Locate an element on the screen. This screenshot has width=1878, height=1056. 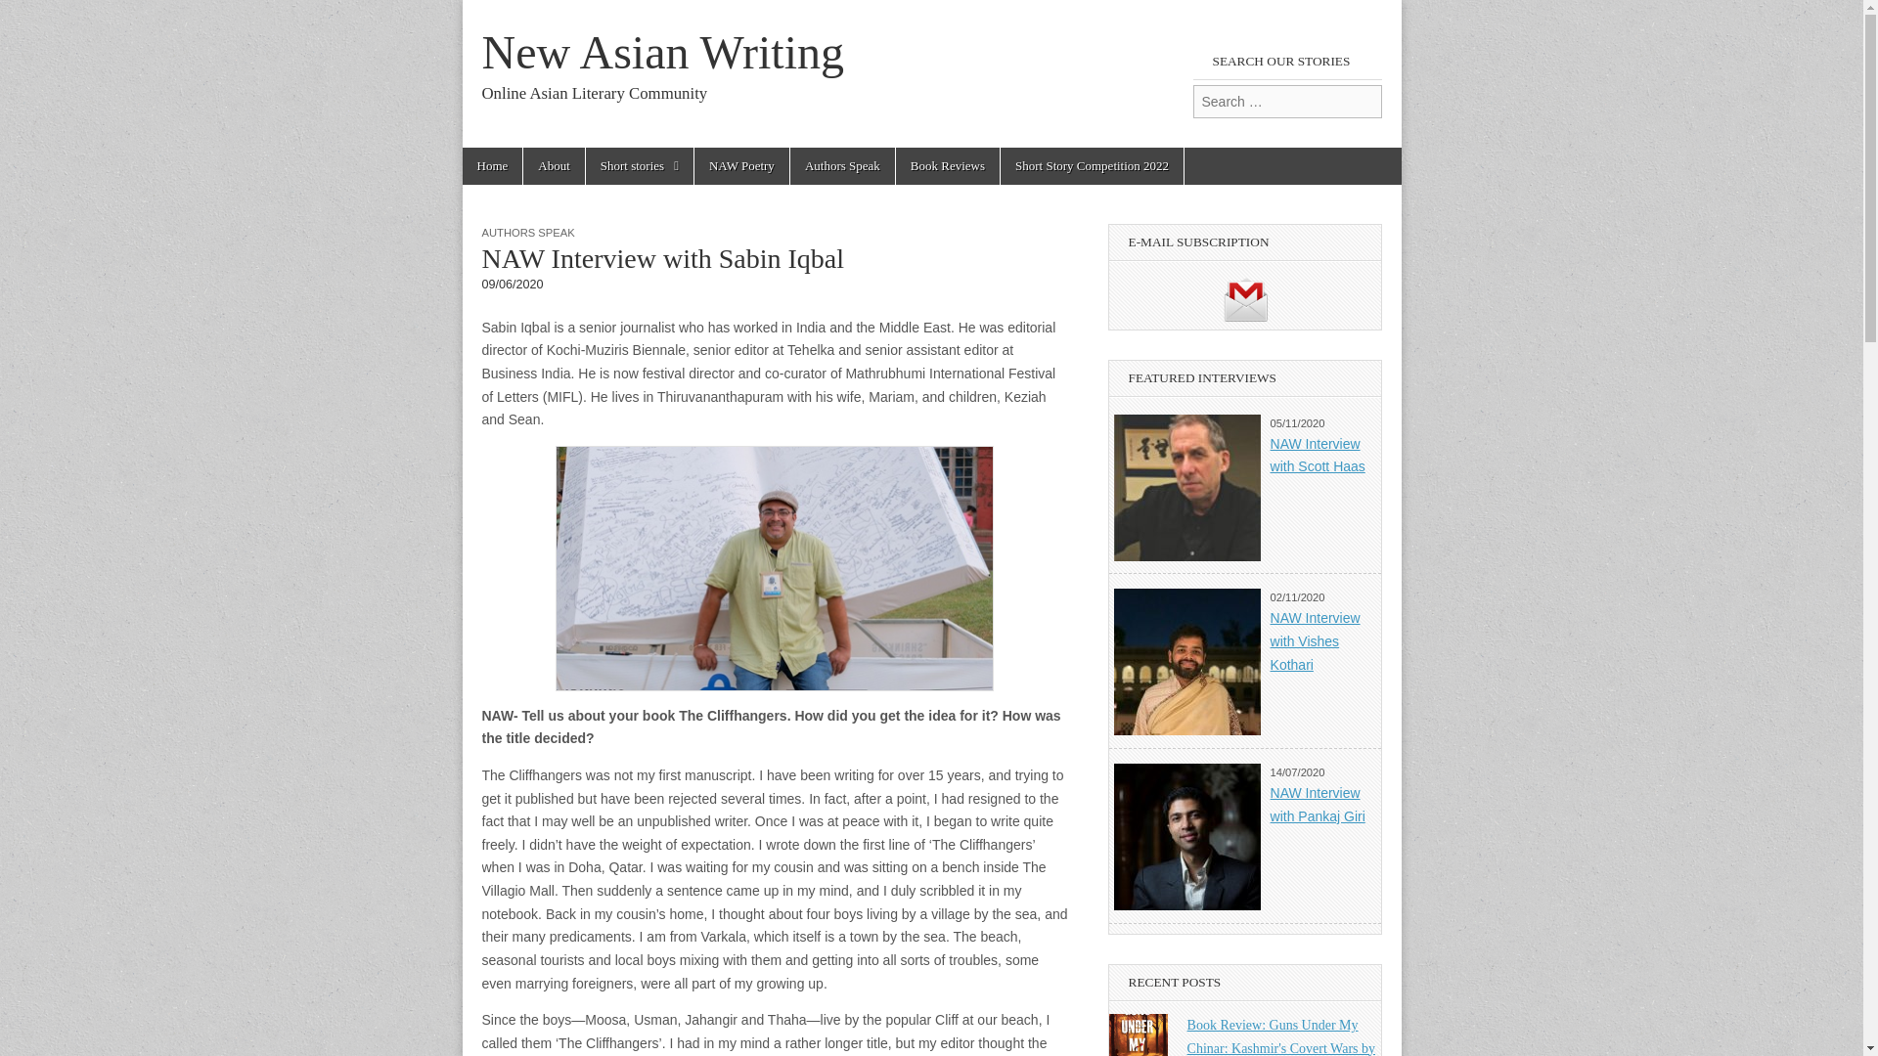
AUTHORS SPEAK is located at coordinates (527, 233).